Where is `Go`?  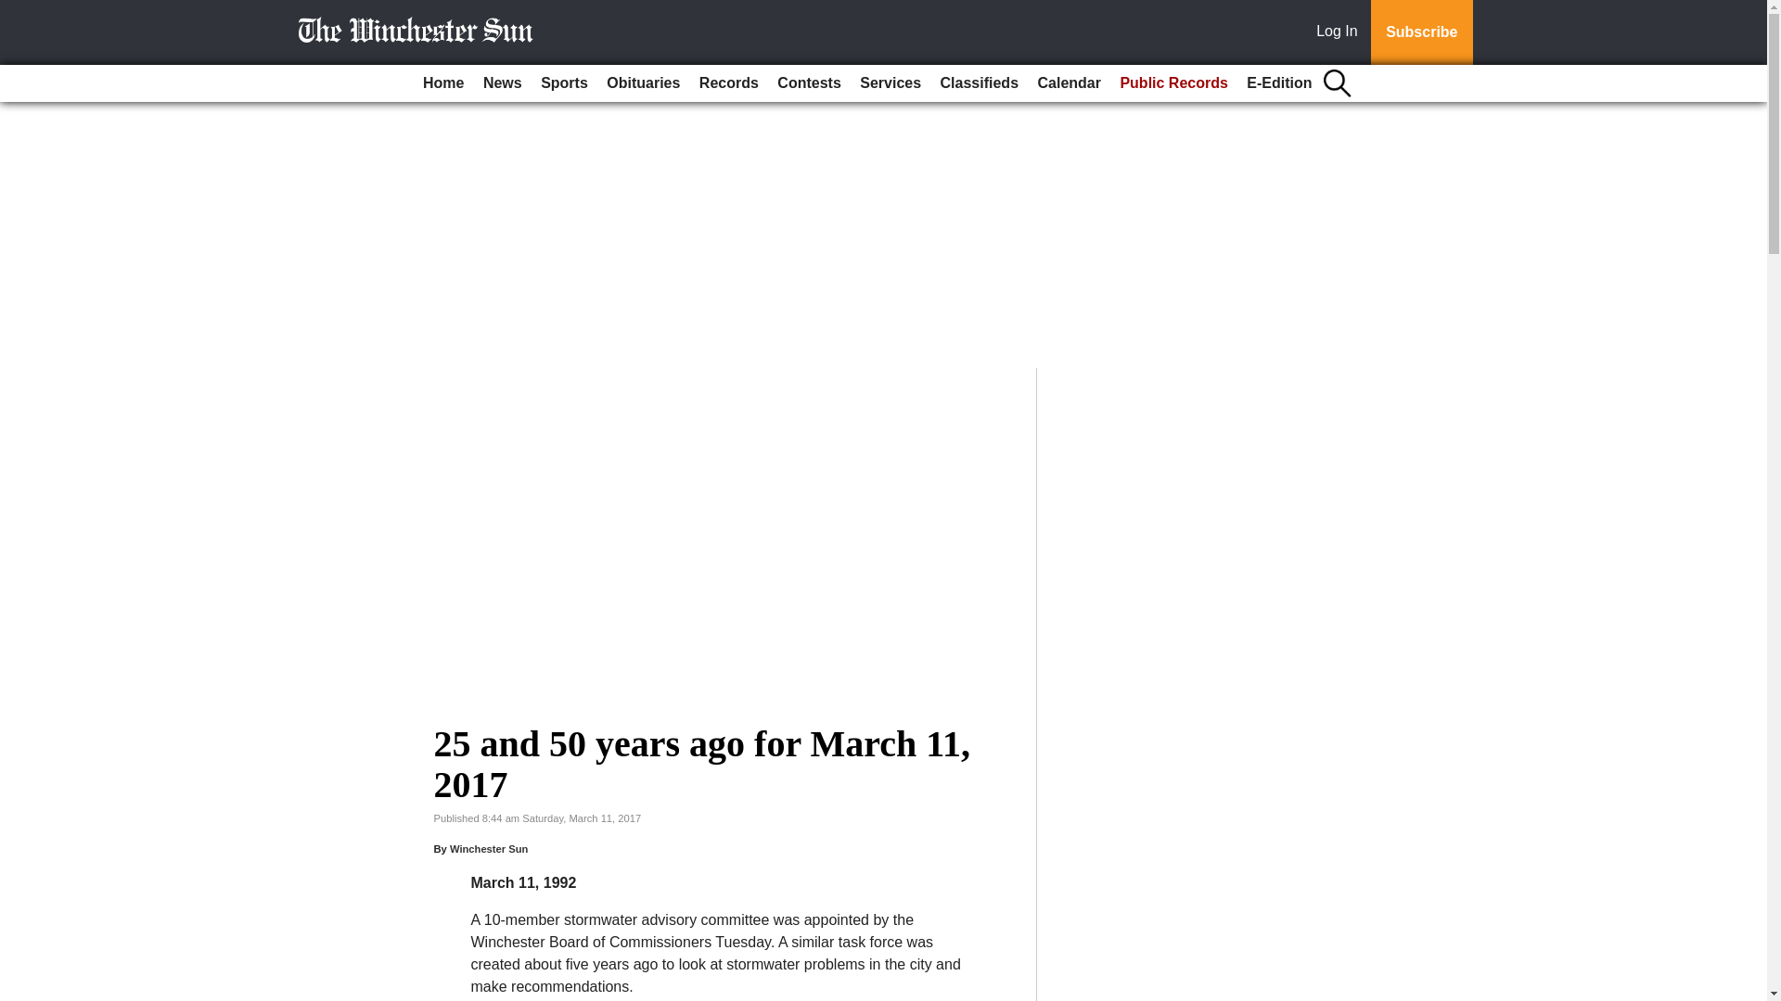
Go is located at coordinates (17, 11).